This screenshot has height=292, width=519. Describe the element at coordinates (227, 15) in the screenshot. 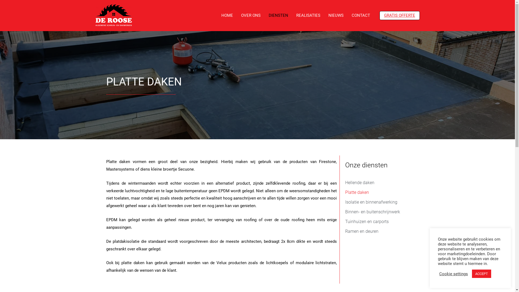

I see `HOME` at that location.